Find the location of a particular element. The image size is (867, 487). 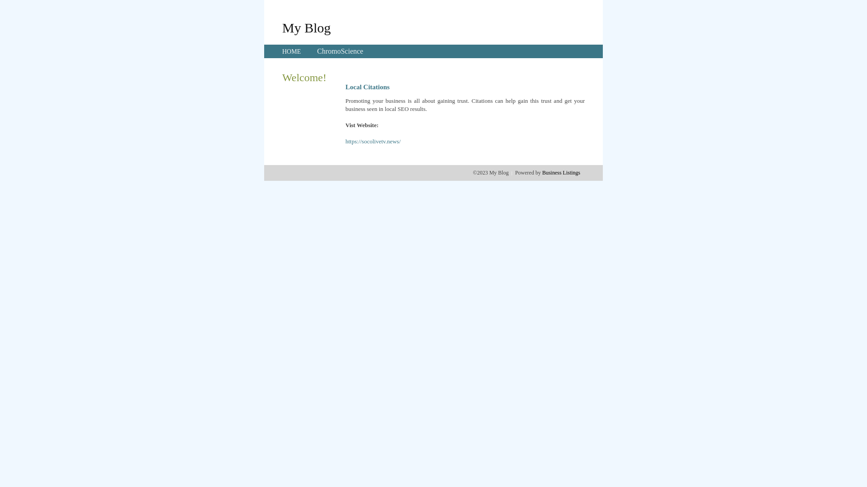

Business Listings is located at coordinates (561, 173).